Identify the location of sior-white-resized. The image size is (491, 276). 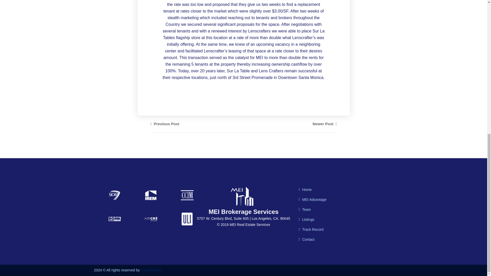
(114, 195).